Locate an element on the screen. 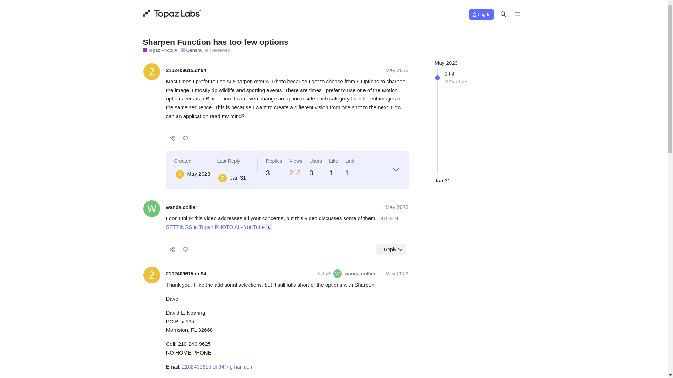 The height and width of the screenshot is (378, 673). Reviewed is located at coordinates (217, 50).